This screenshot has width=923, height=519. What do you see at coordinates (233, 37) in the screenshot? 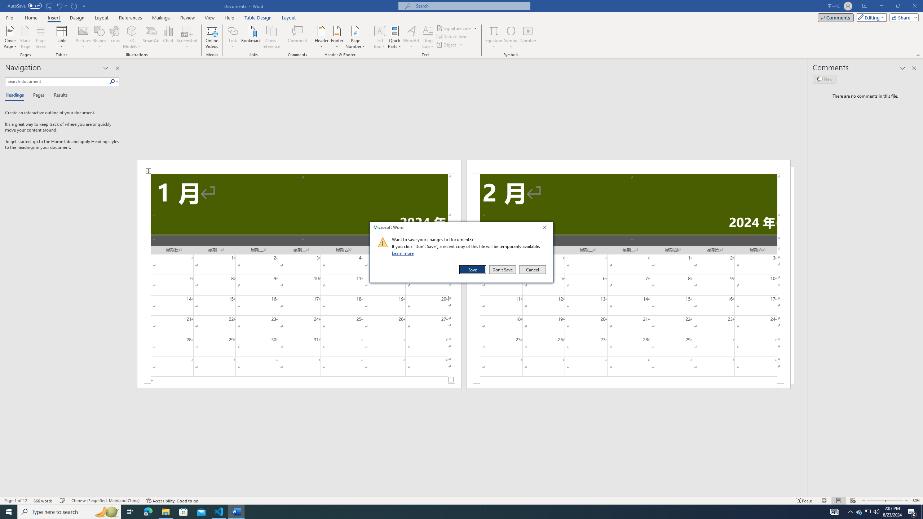
I see `Link` at bounding box center [233, 37].